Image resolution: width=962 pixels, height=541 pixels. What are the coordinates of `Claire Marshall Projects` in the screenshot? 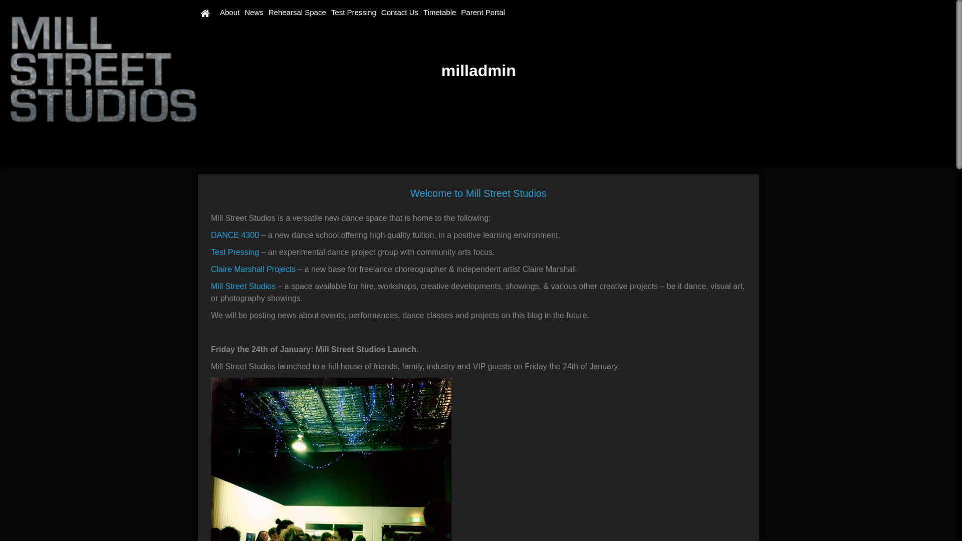 It's located at (254, 269).